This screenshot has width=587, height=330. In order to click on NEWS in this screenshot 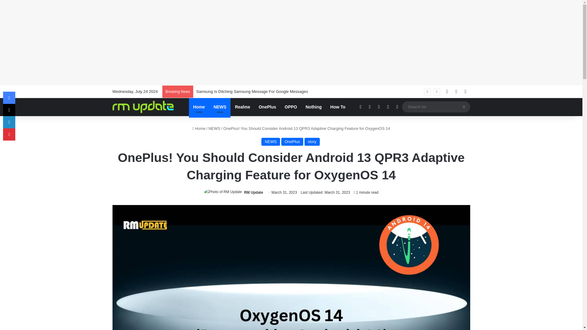, I will do `click(270, 142)`.